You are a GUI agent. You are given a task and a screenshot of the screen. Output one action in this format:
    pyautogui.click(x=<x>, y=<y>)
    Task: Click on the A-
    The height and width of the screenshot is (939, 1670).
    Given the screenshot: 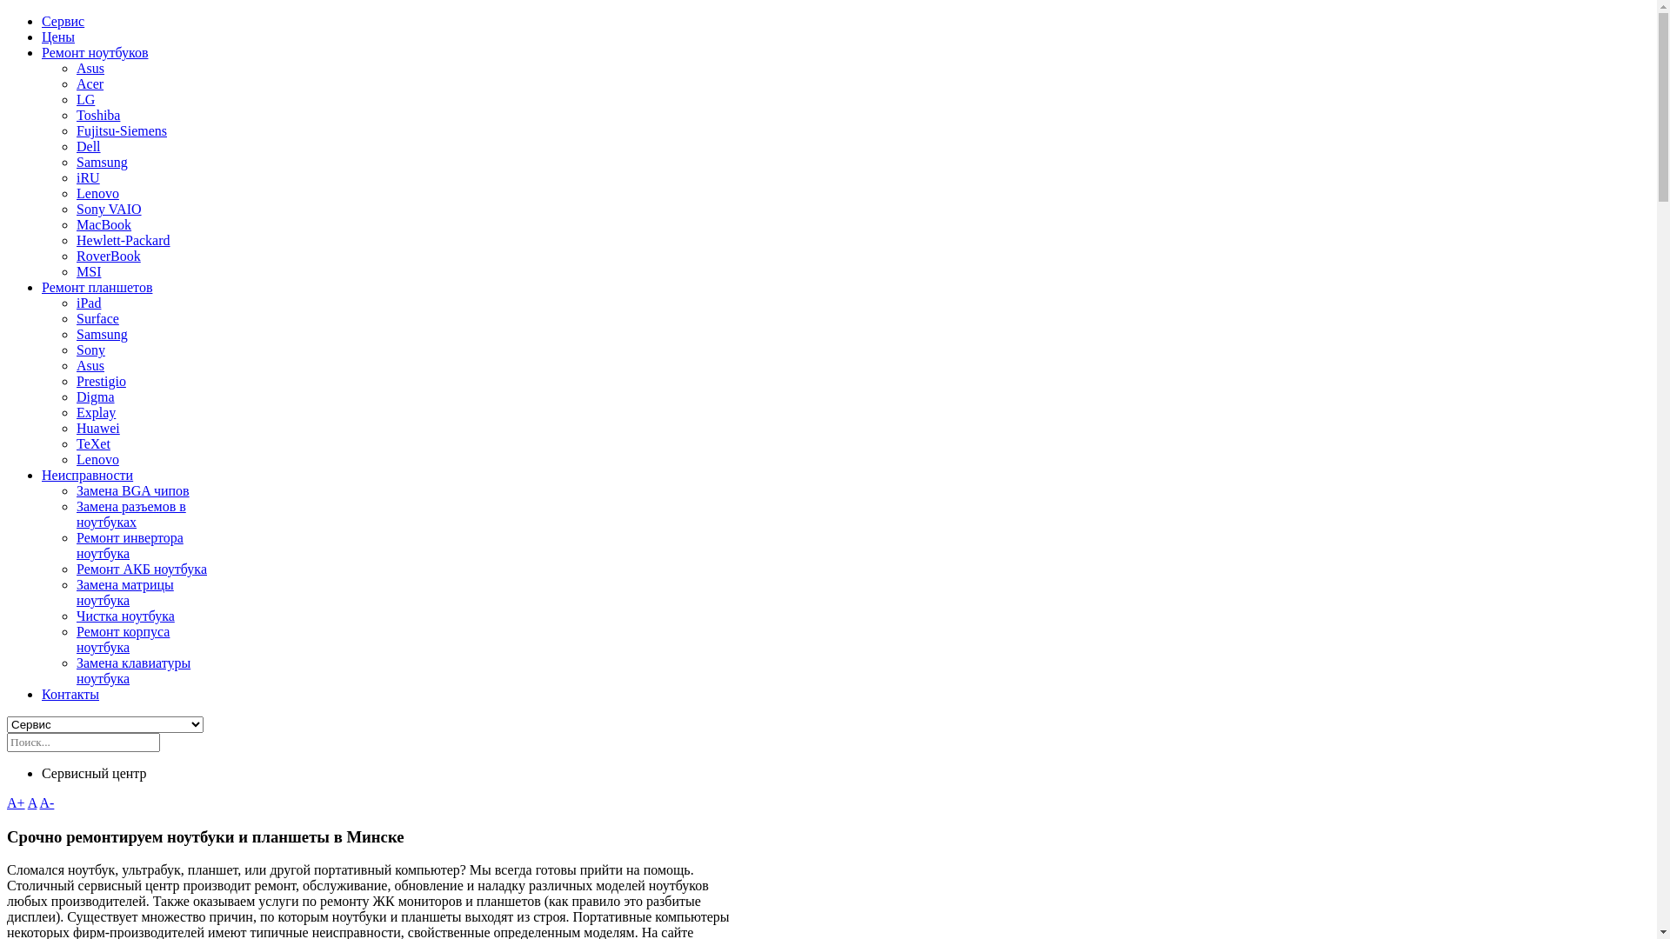 What is the action you would take?
    pyautogui.click(x=47, y=803)
    